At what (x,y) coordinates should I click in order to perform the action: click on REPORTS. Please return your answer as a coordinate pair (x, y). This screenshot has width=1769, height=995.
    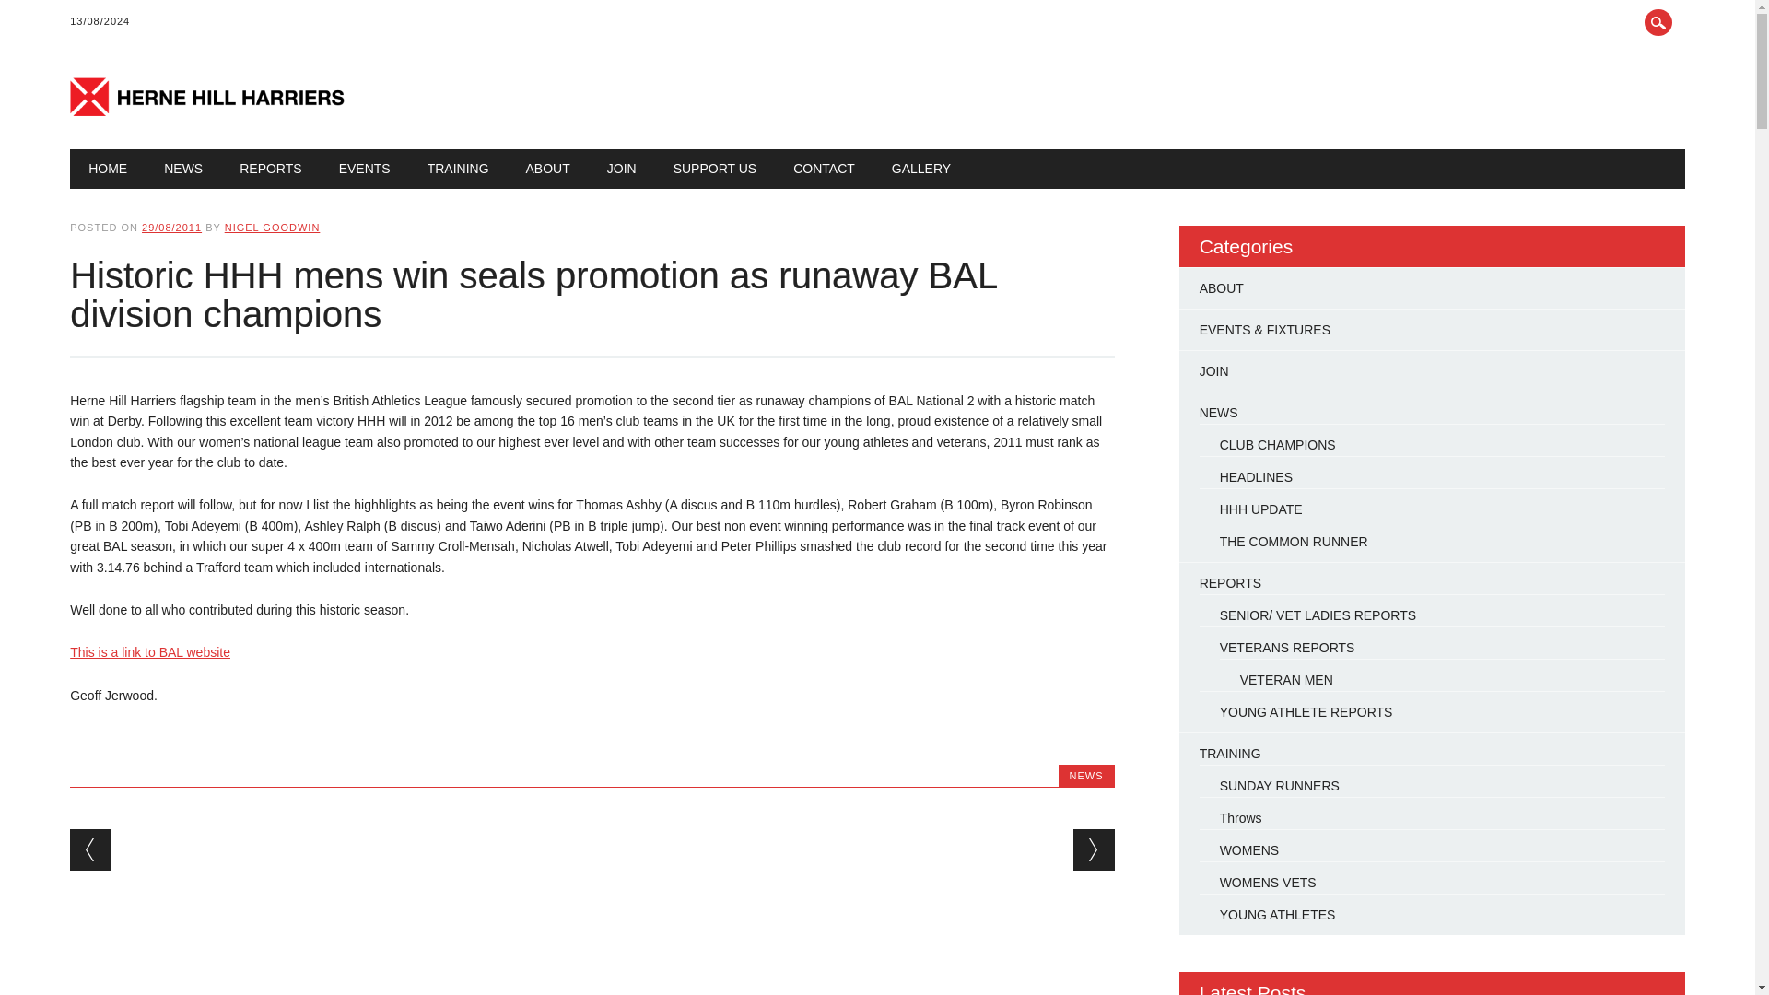
    Looking at the image, I should click on (271, 169).